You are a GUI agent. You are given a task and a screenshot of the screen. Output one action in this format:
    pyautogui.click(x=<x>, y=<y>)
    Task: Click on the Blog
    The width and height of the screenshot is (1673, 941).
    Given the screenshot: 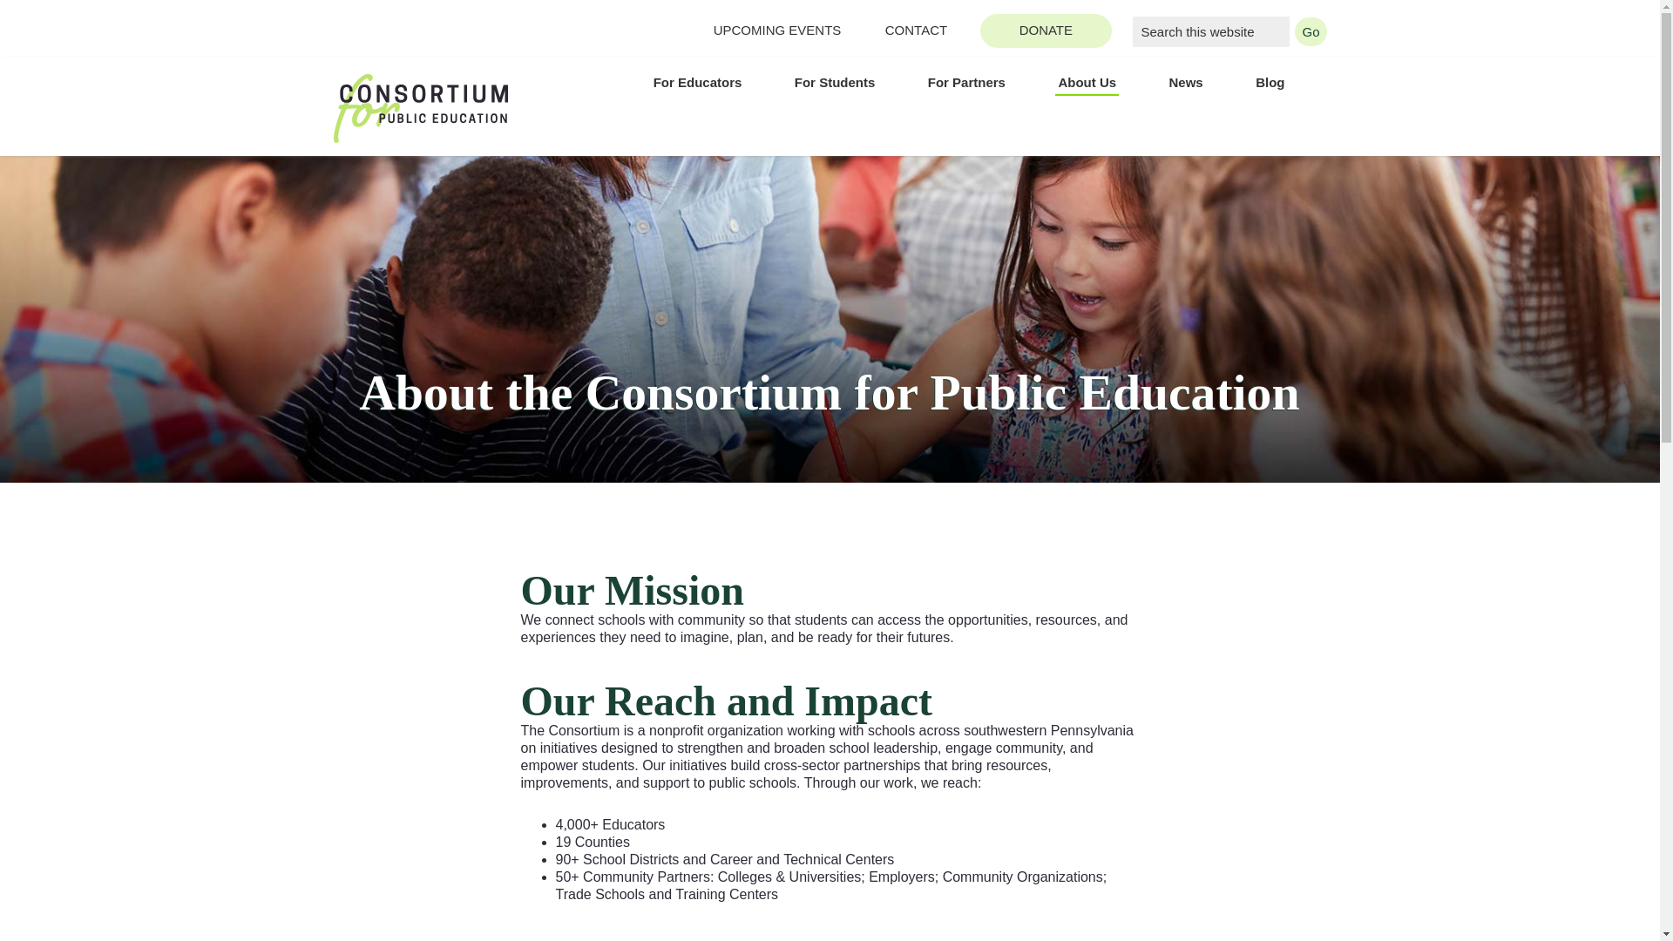 What is the action you would take?
    pyautogui.click(x=1269, y=82)
    